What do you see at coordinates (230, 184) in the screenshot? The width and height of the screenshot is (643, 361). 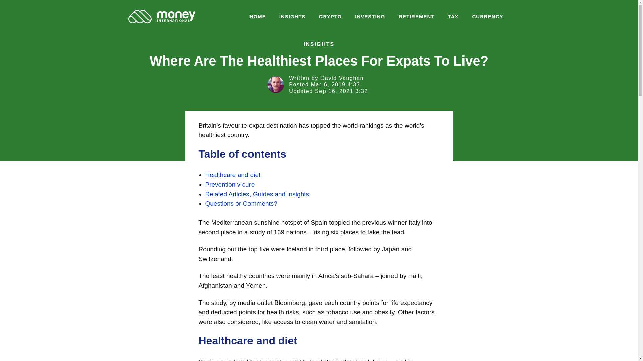 I see `Prevention v cure` at bounding box center [230, 184].